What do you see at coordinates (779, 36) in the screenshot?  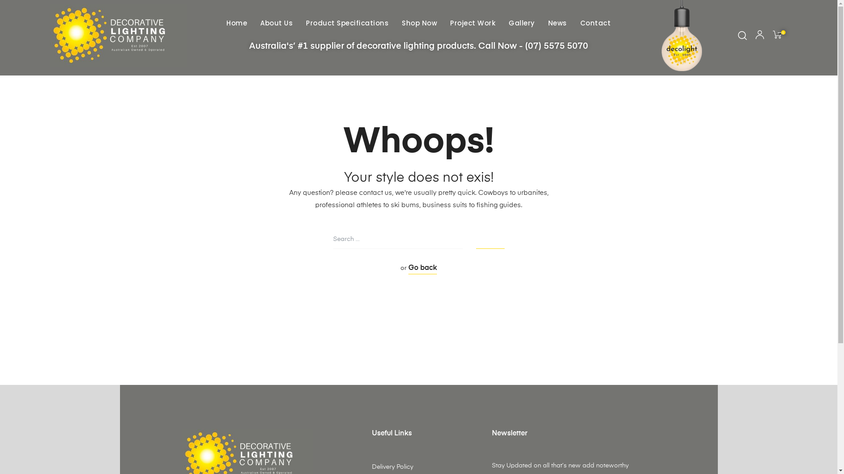 I see `0` at bounding box center [779, 36].